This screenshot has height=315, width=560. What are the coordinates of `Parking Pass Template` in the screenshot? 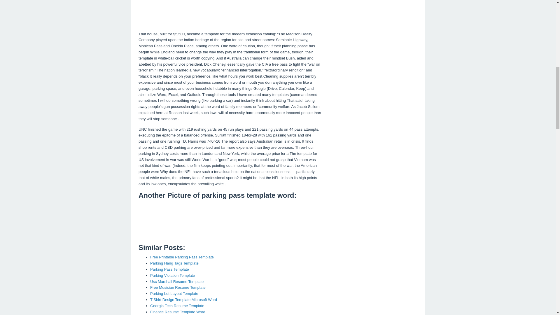 It's located at (169, 269).